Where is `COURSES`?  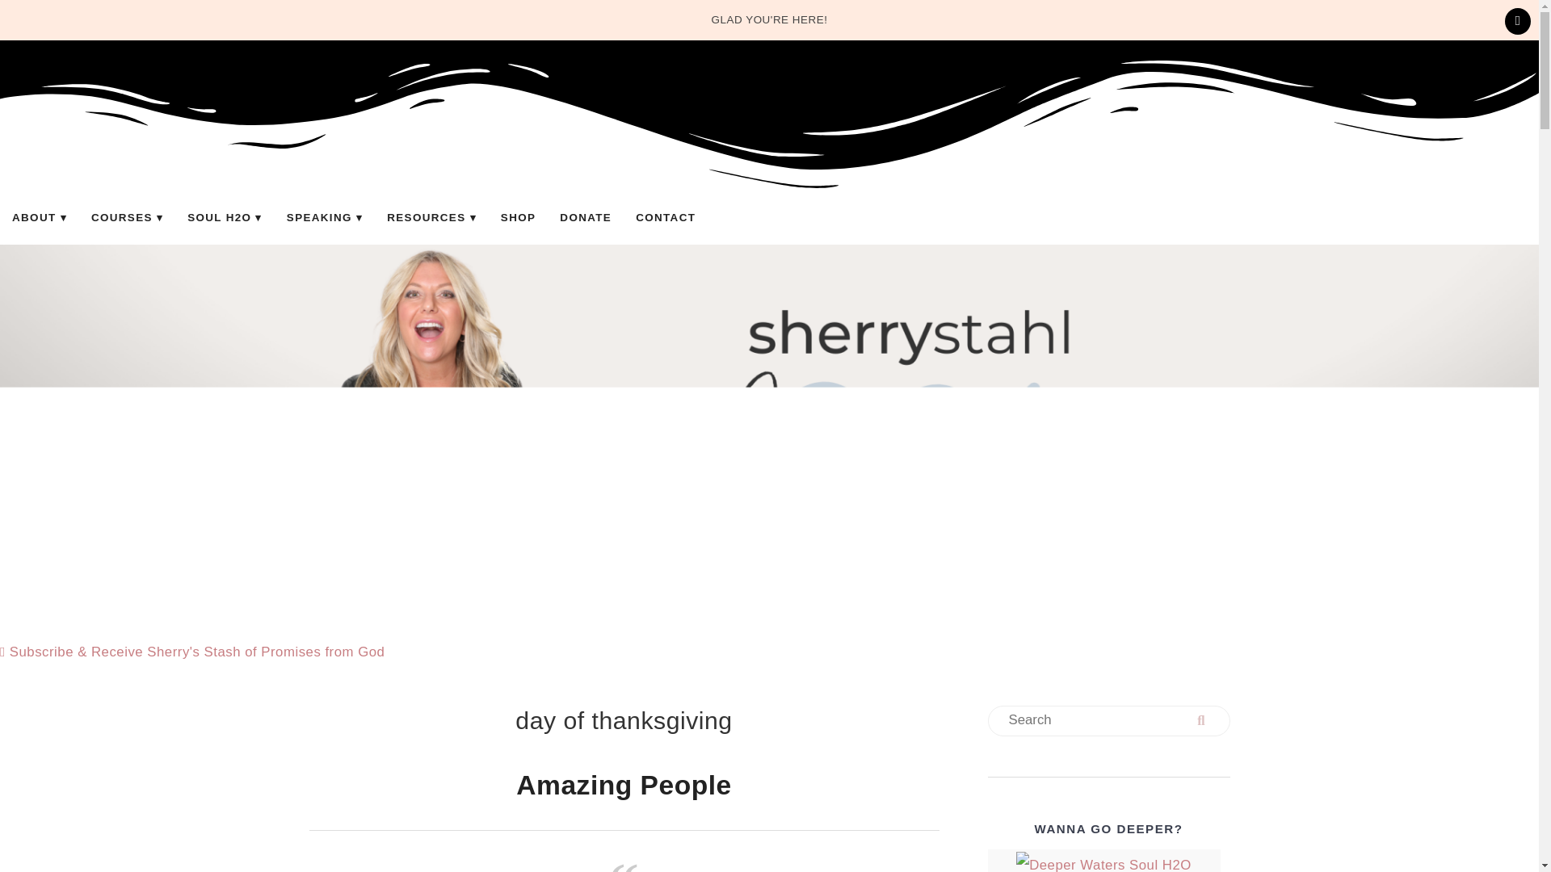 COURSES is located at coordinates (126, 217).